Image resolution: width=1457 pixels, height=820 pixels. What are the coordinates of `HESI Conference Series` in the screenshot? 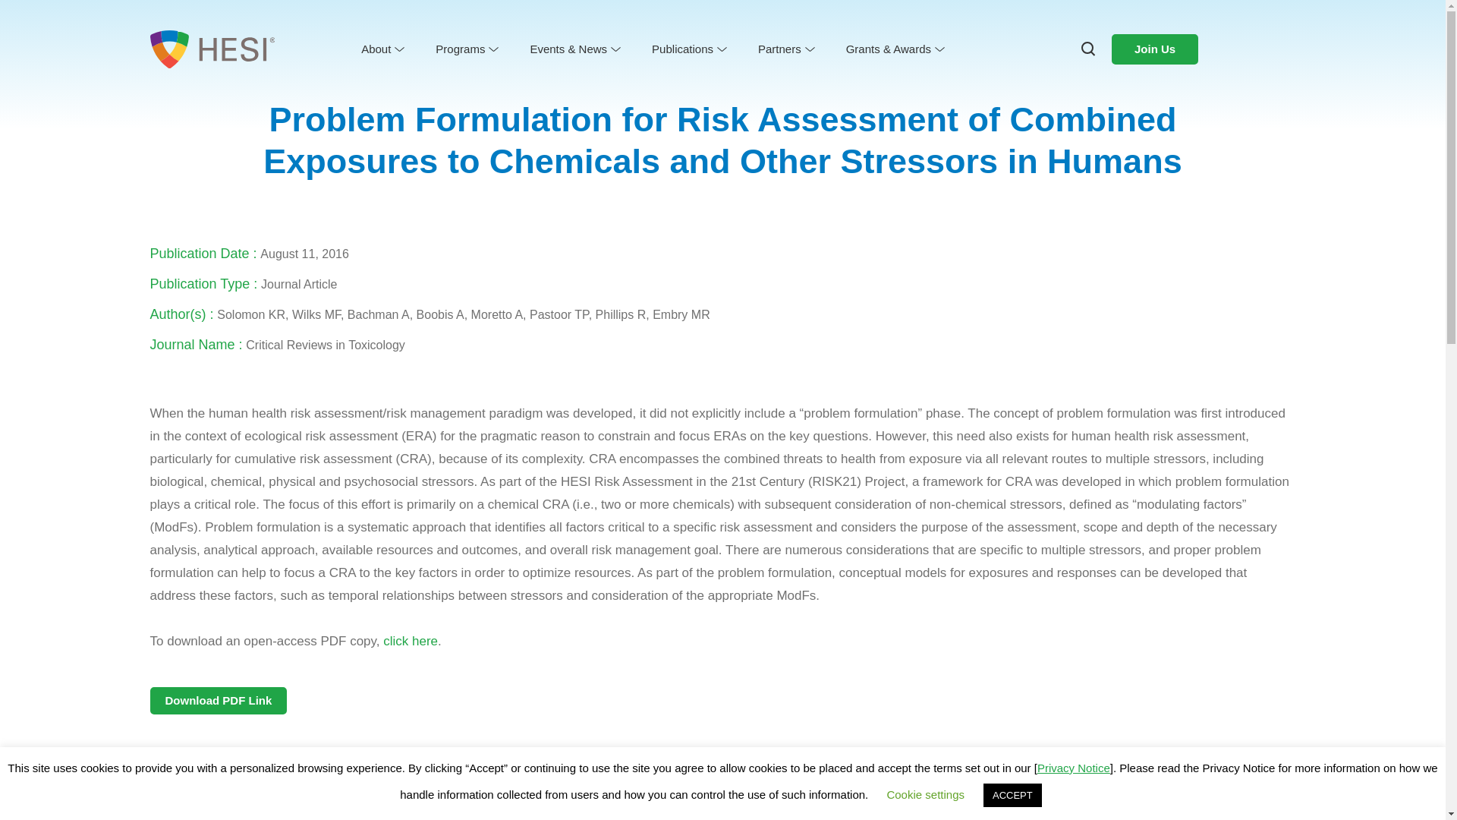 It's located at (595, 73).